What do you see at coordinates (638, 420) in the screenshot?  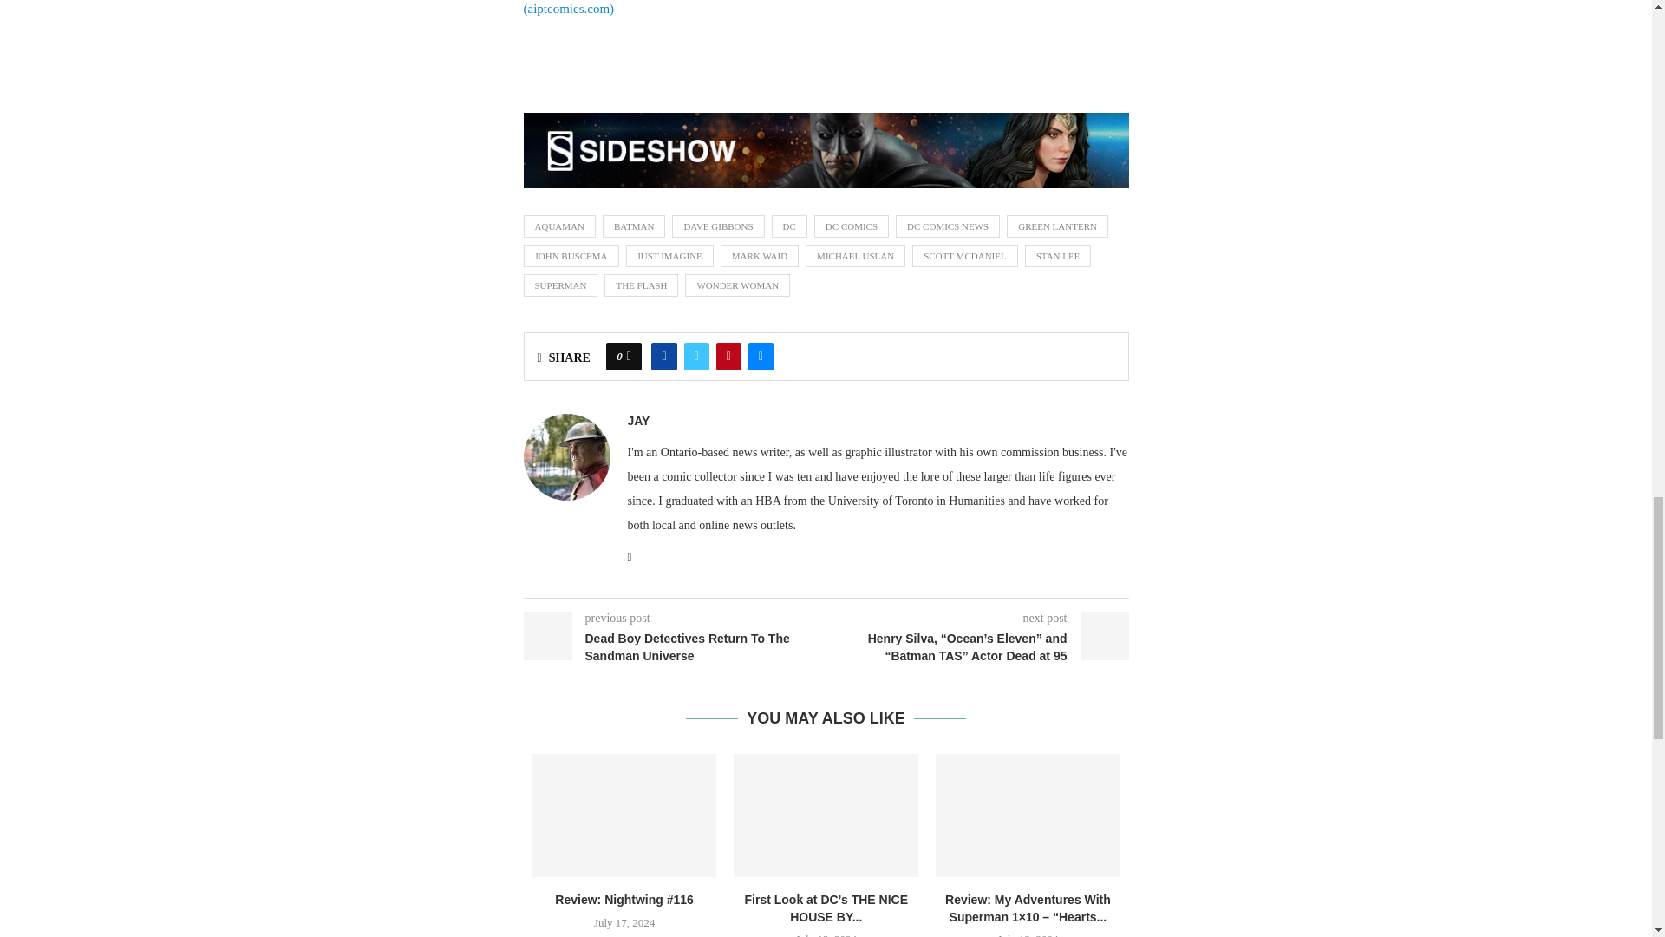 I see `Author Jay` at bounding box center [638, 420].